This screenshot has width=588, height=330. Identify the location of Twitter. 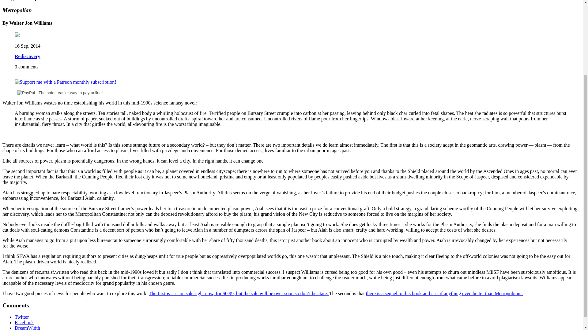
(22, 317).